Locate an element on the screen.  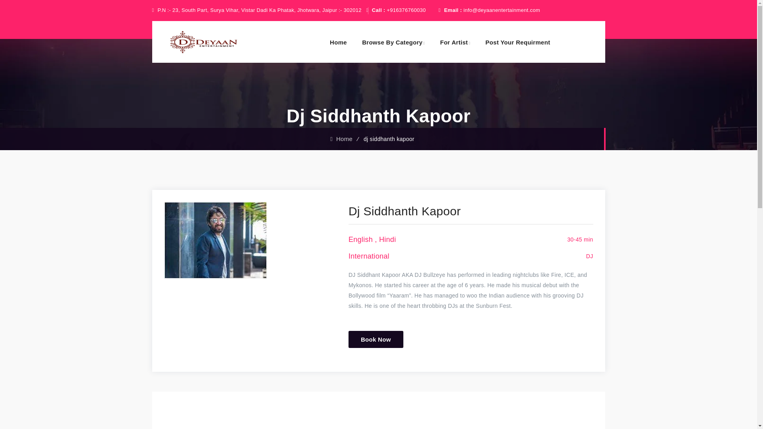
Post Your Requirment is located at coordinates (517, 42).